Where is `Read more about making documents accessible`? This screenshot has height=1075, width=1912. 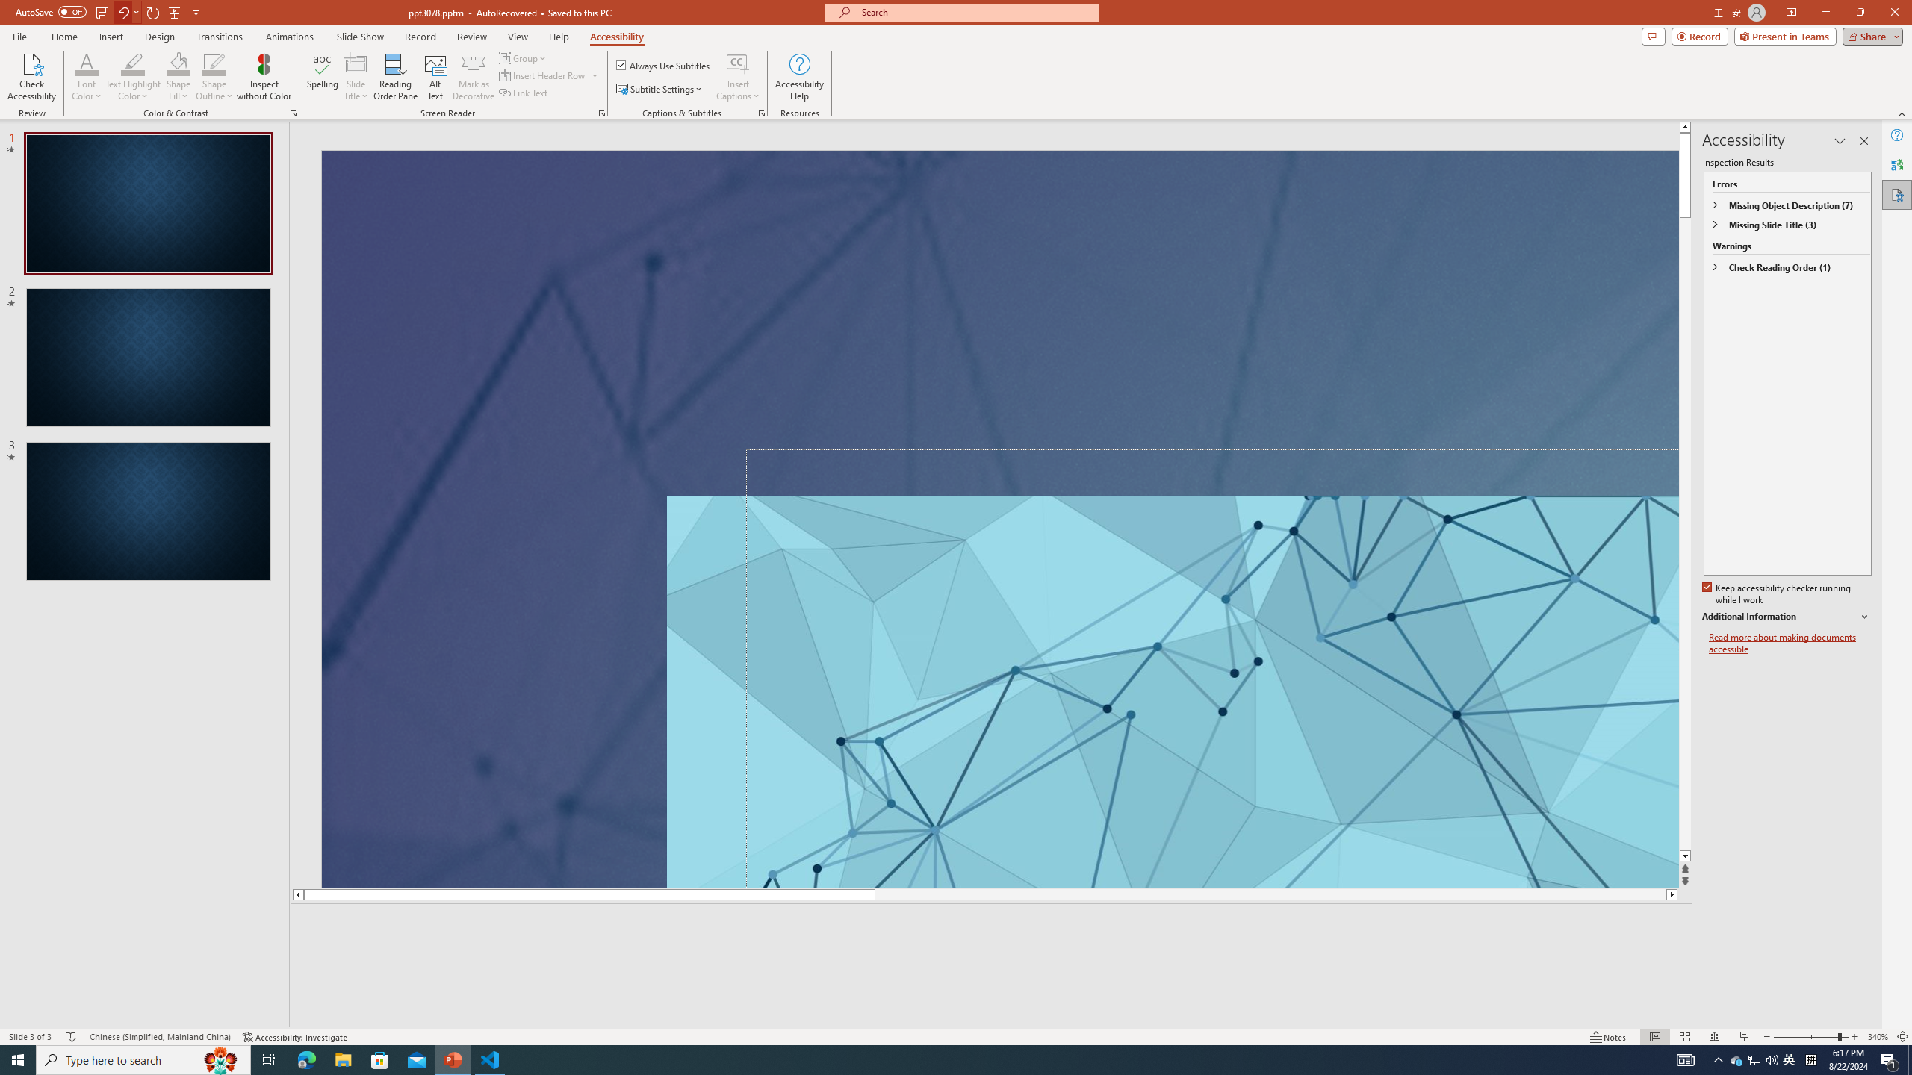
Read more about making documents accessible is located at coordinates (1790, 644).